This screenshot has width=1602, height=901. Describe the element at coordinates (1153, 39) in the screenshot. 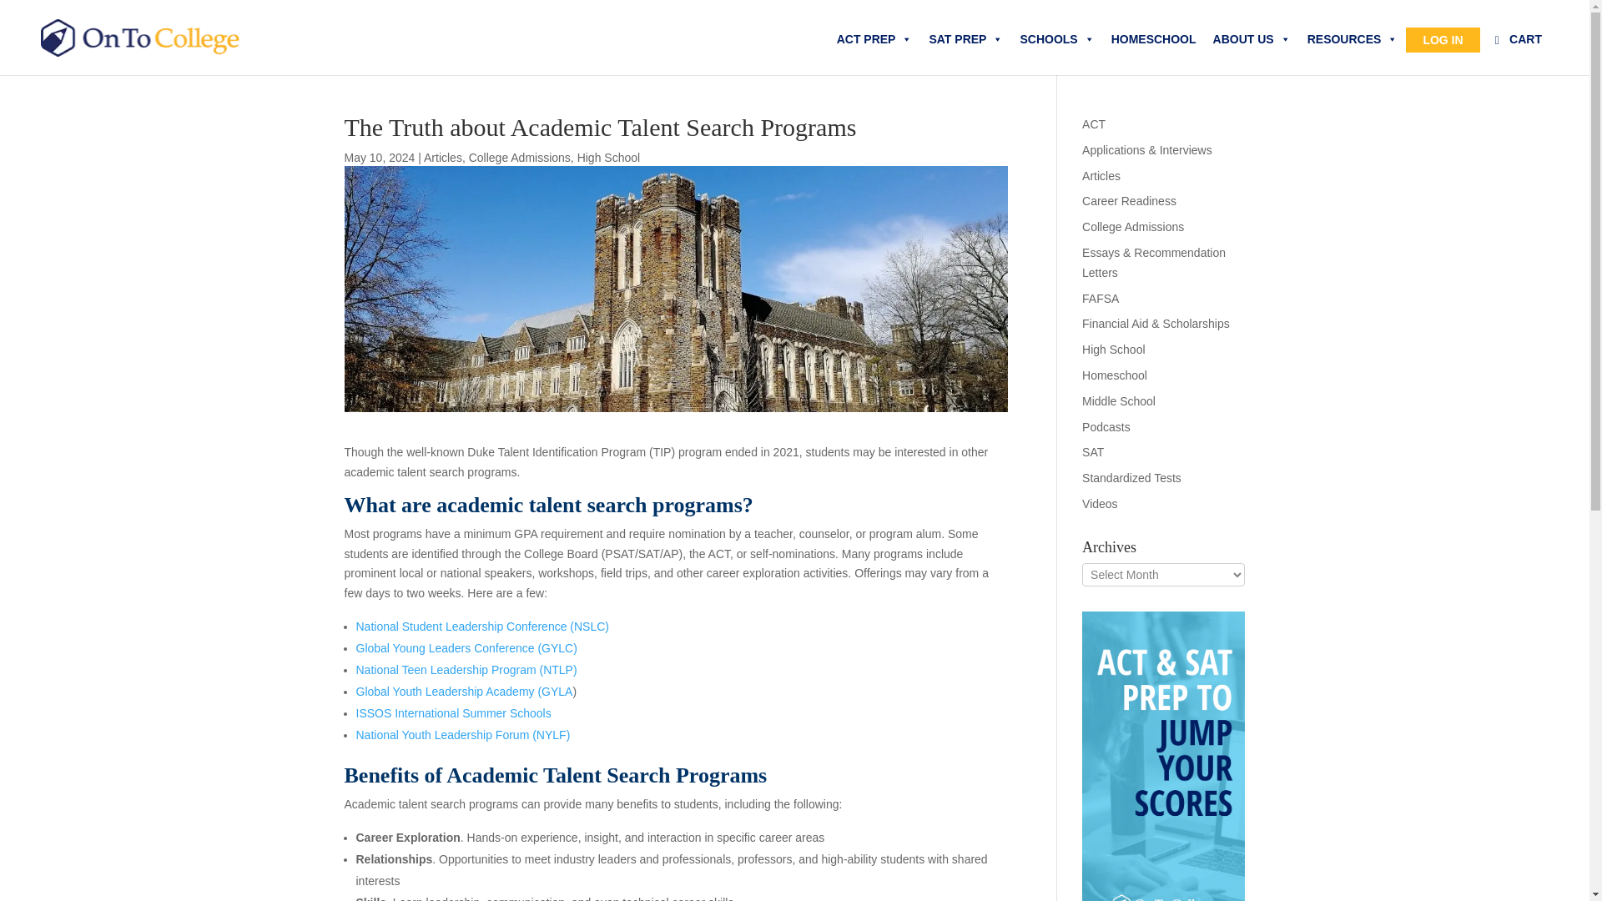

I see `HOMESCHOOL` at that location.